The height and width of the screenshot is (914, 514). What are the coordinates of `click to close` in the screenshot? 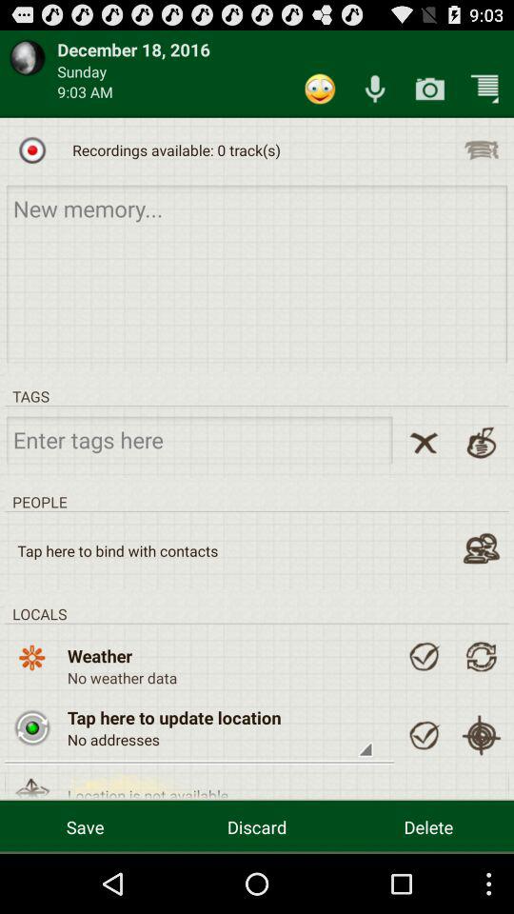 It's located at (424, 442).